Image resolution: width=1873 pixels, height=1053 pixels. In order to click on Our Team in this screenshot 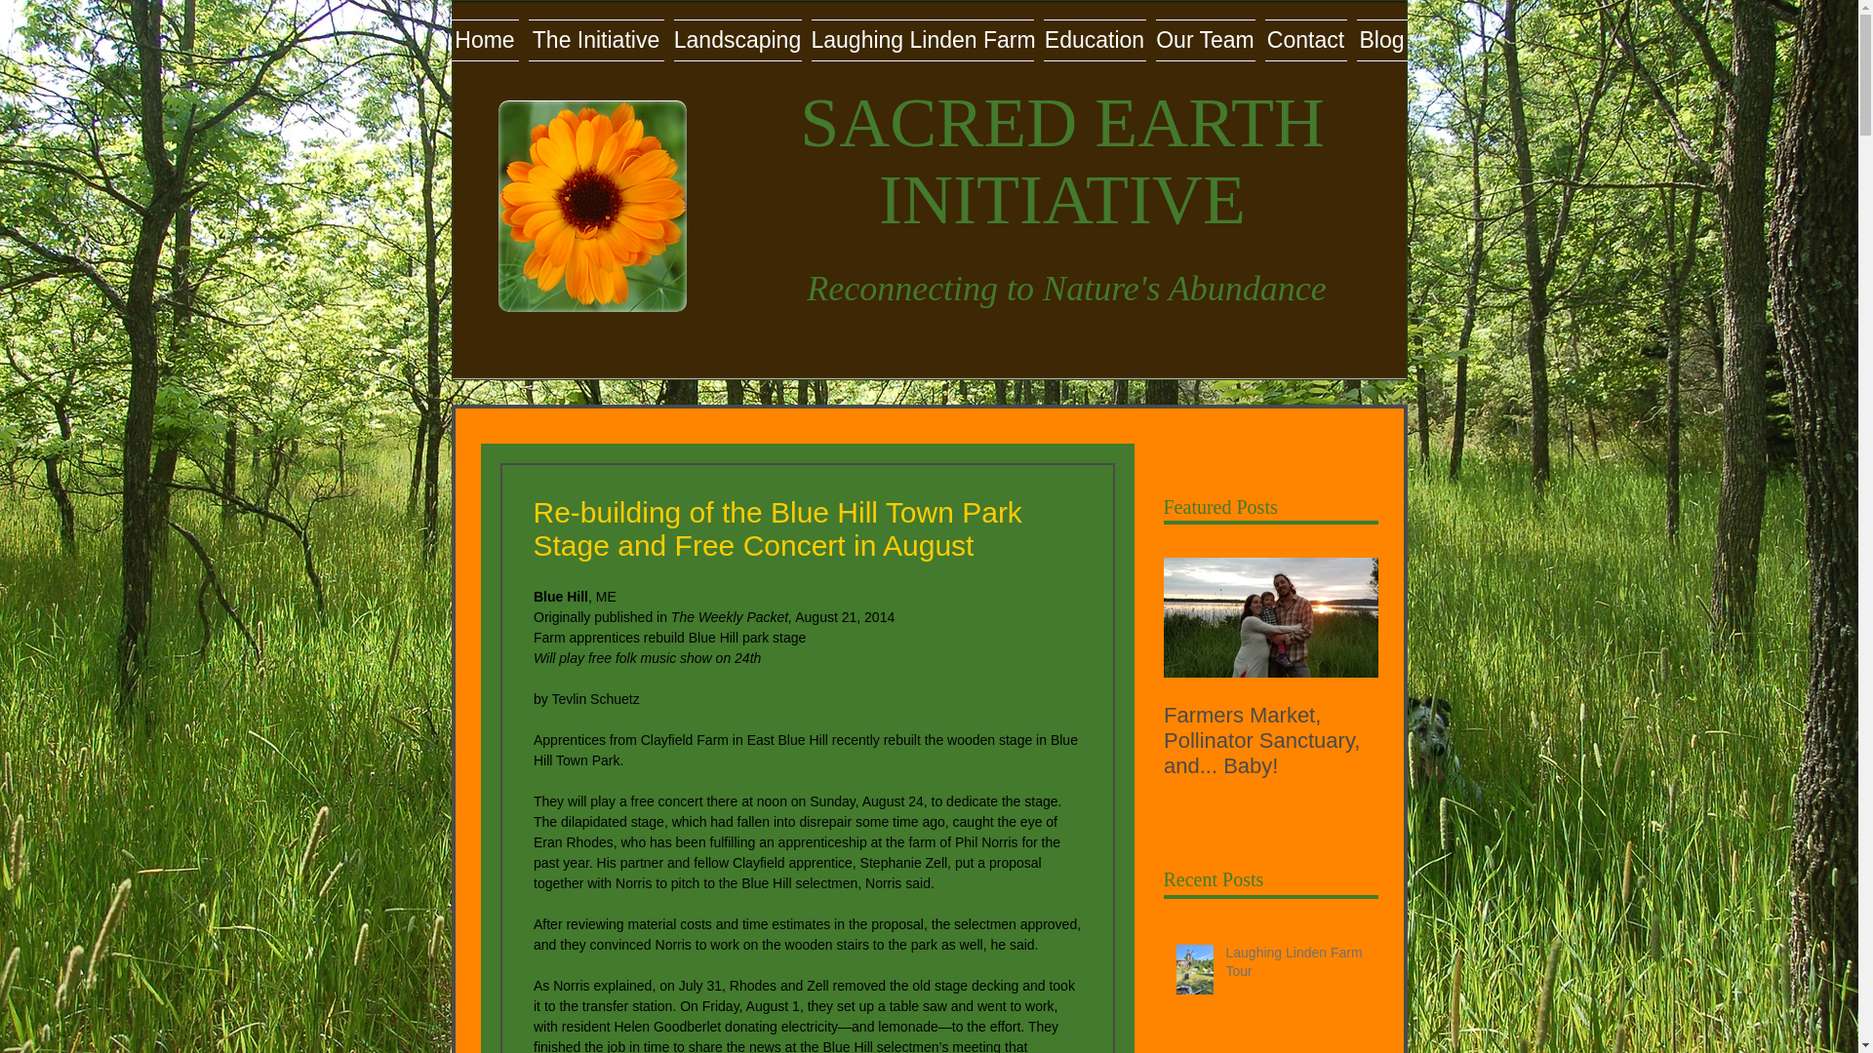, I will do `click(1206, 40)`.